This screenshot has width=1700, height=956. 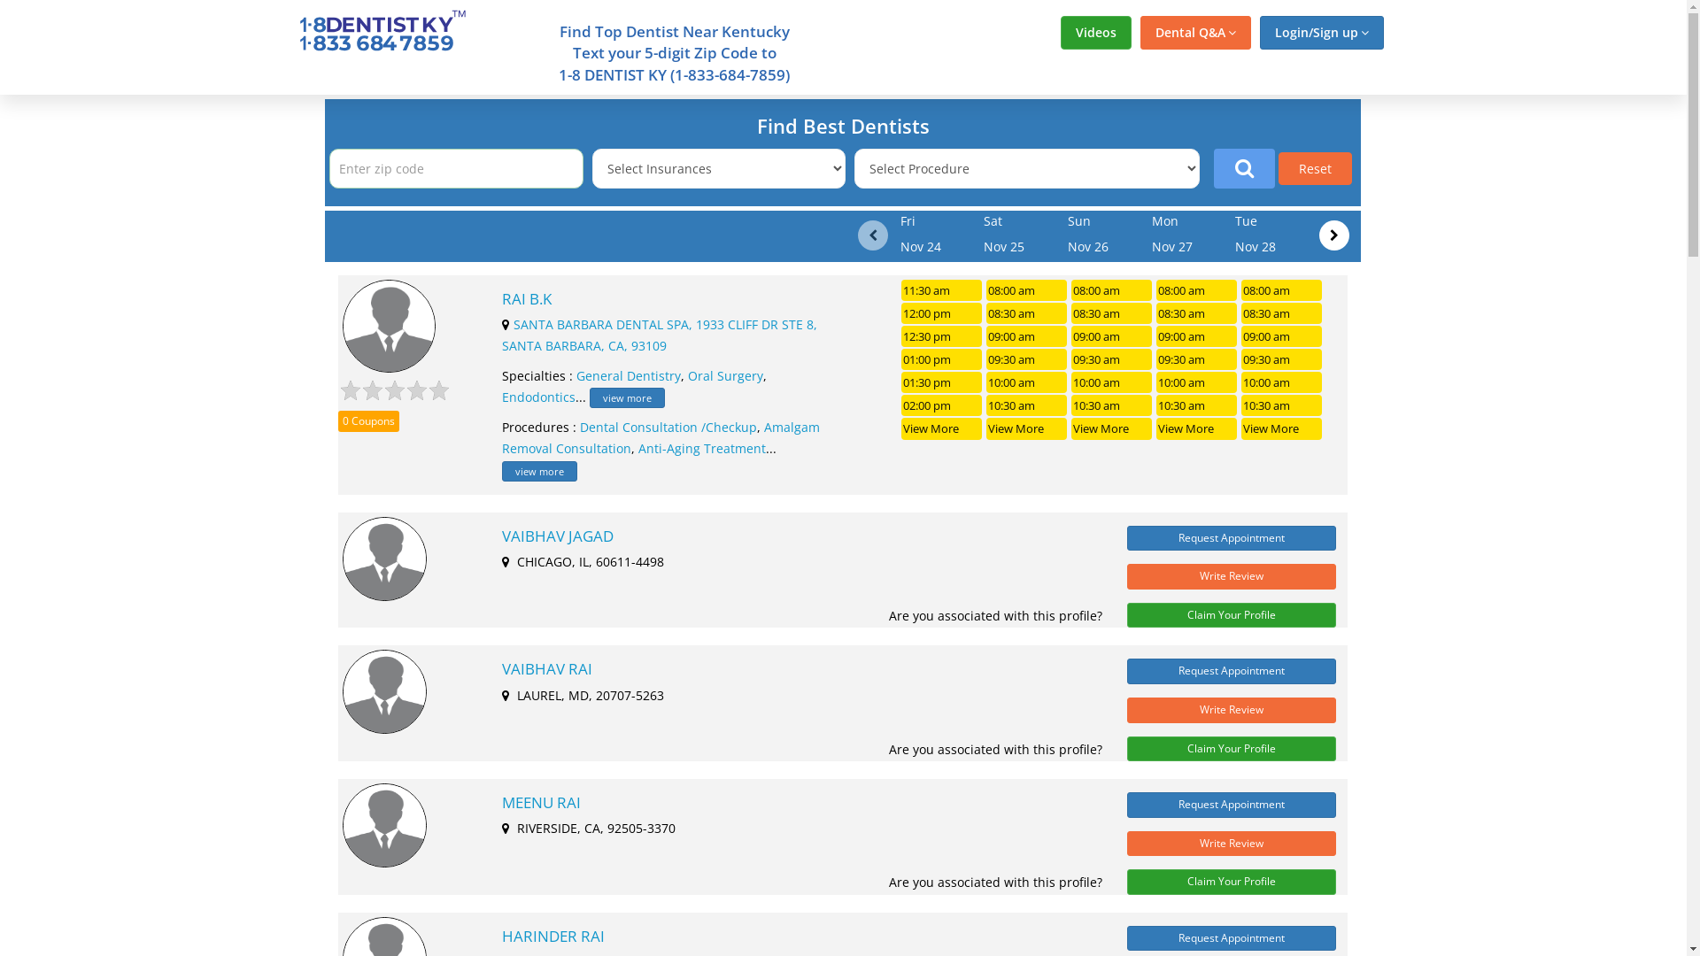 What do you see at coordinates (1195, 33) in the screenshot?
I see `Dental Q&A` at bounding box center [1195, 33].